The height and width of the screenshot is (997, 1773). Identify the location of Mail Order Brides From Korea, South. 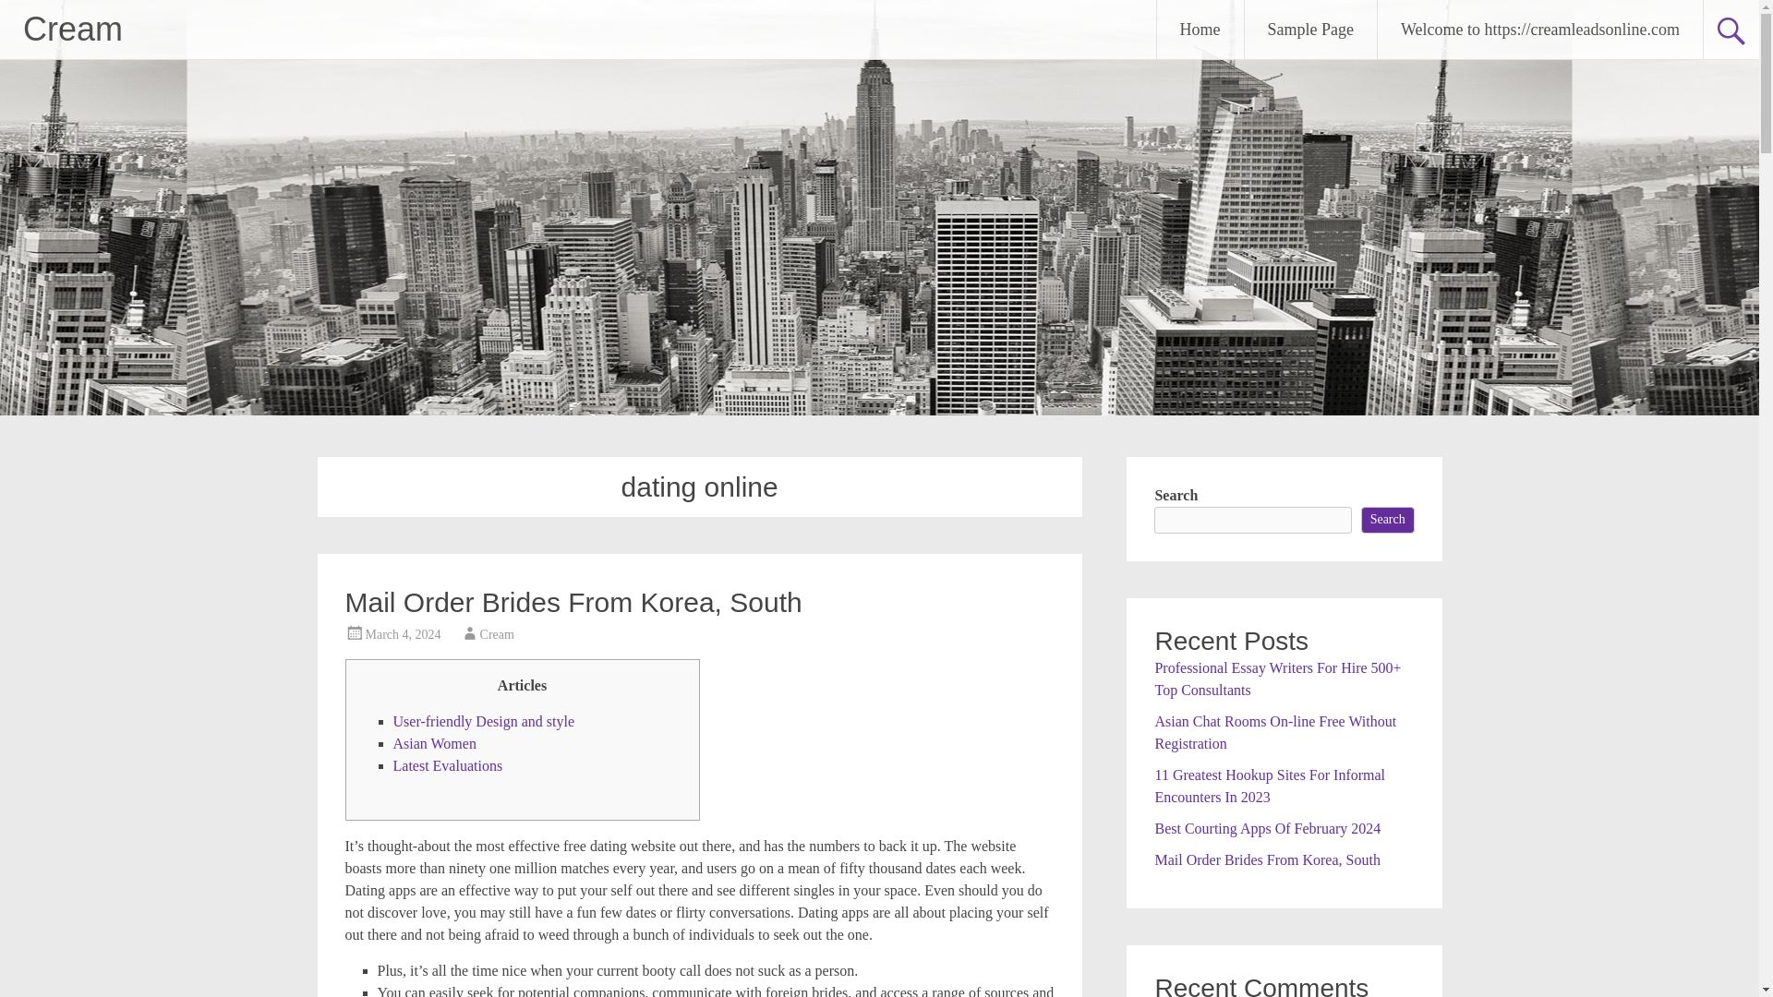
(1266, 859).